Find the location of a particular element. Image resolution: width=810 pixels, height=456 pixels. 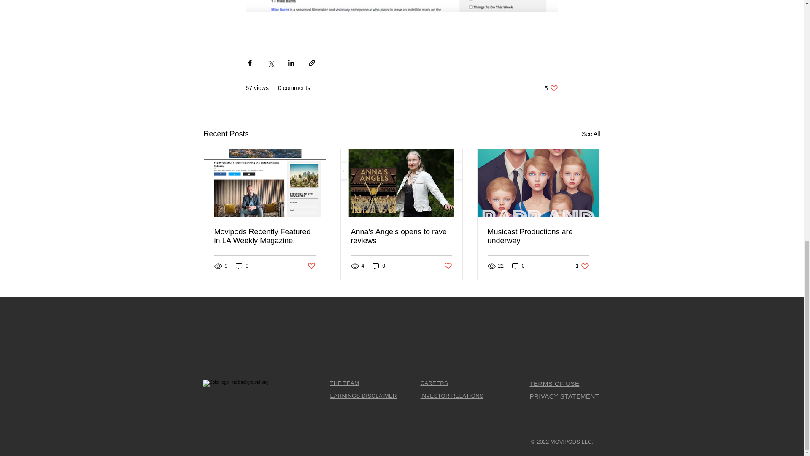

THE TEAM is located at coordinates (564, 396).